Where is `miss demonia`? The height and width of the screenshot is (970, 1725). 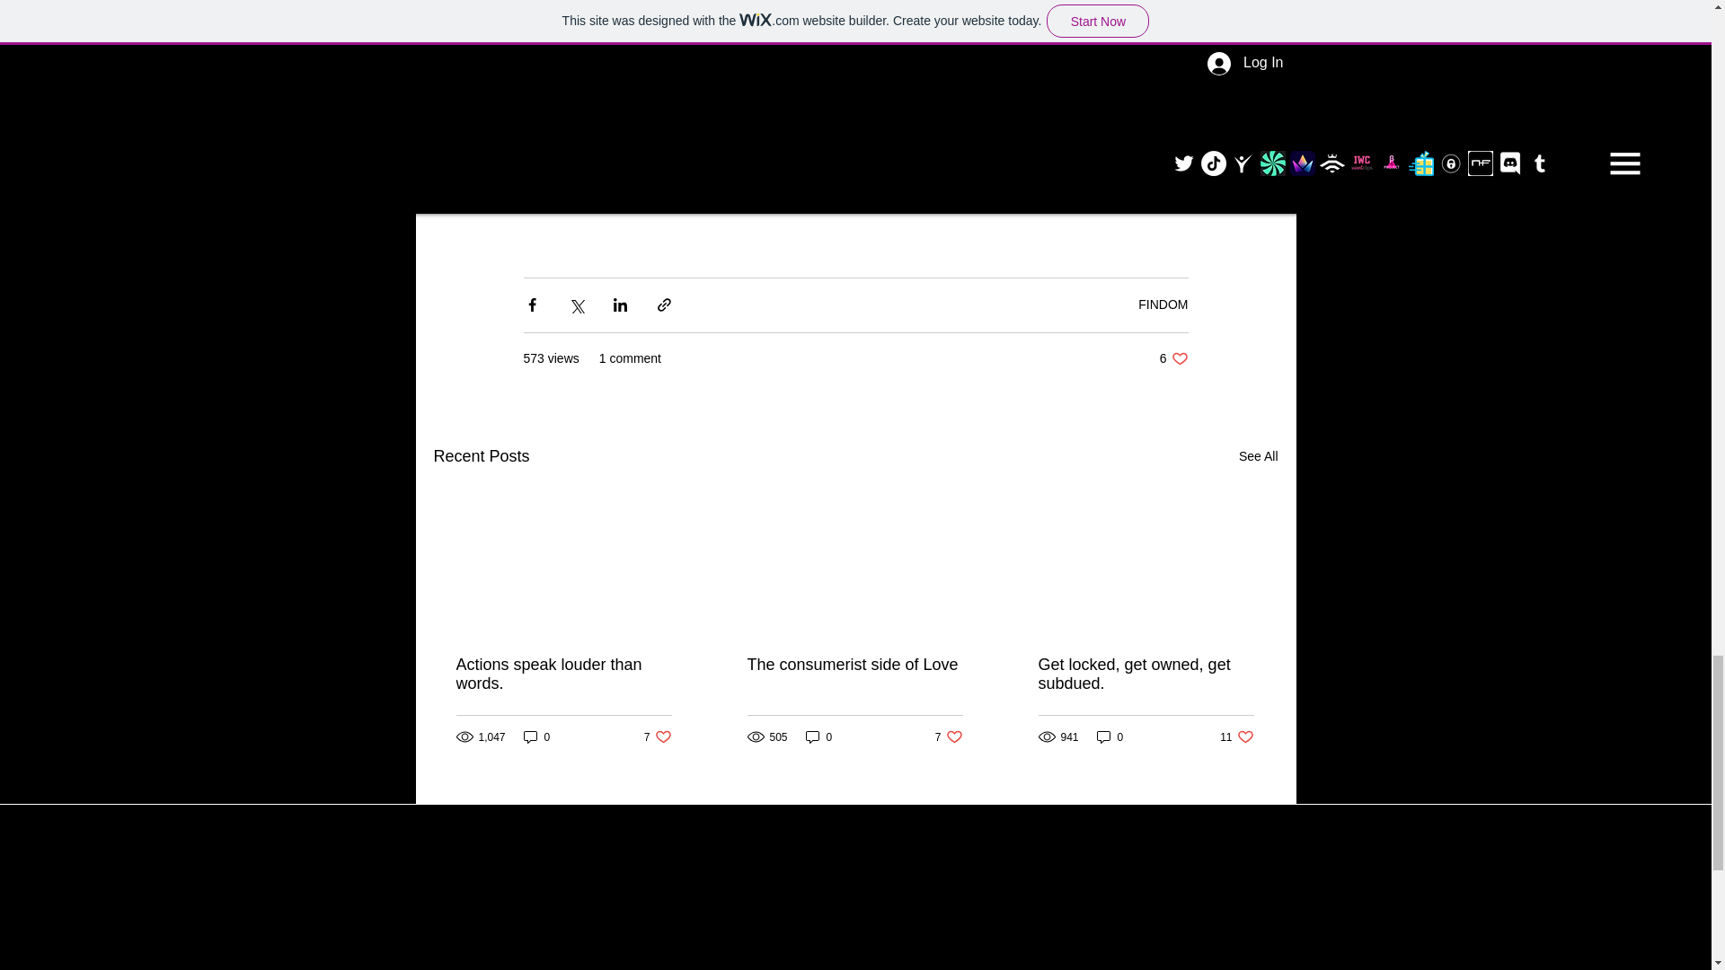 miss demonia is located at coordinates (1049, 122).